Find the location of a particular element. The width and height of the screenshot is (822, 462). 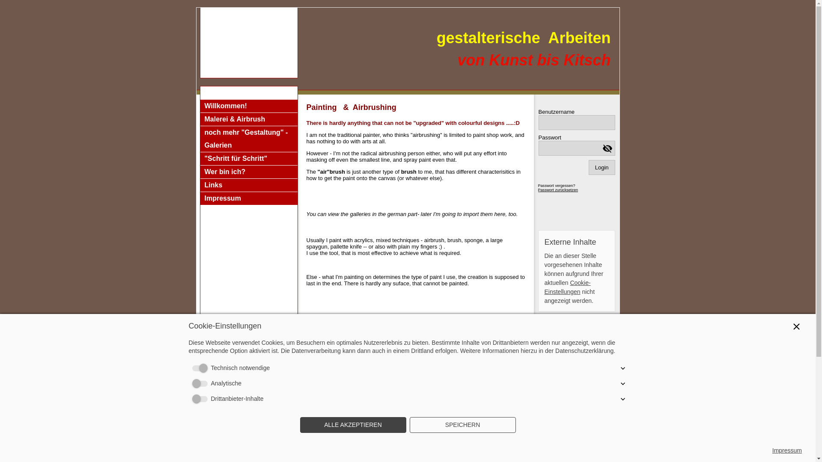

Links is located at coordinates (249, 185).